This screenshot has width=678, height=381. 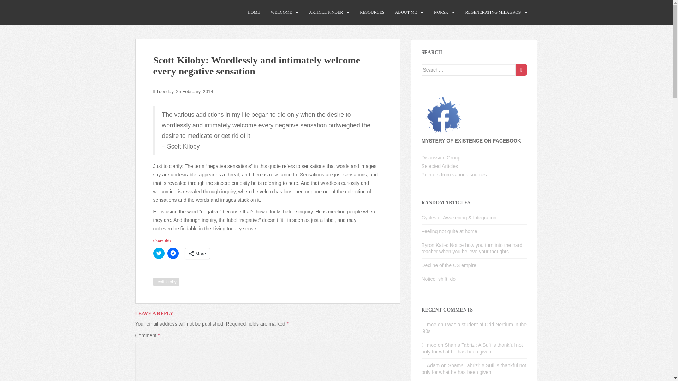 What do you see at coordinates (198, 254) in the screenshot?
I see `More` at bounding box center [198, 254].